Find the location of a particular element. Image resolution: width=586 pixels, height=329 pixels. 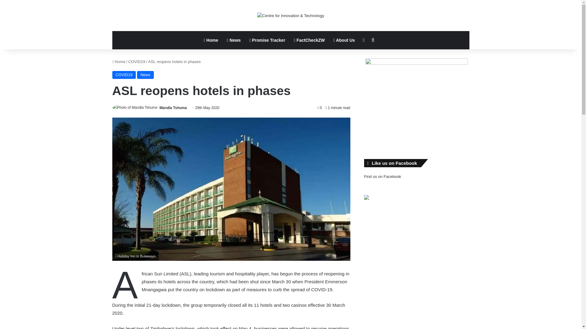

Mandla Tshuma is located at coordinates (173, 108).